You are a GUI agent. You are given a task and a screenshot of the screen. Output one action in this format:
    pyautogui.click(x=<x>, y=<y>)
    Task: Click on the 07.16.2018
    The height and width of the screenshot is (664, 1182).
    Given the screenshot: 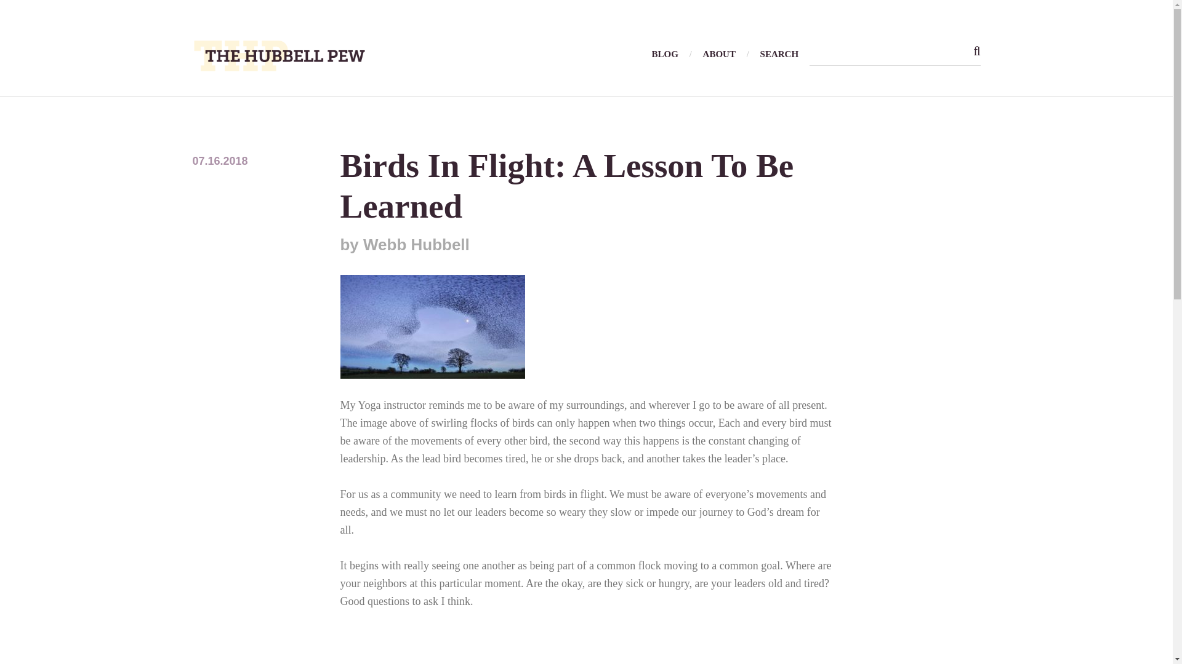 What is the action you would take?
    pyautogui.click(x=219, y=161)
    